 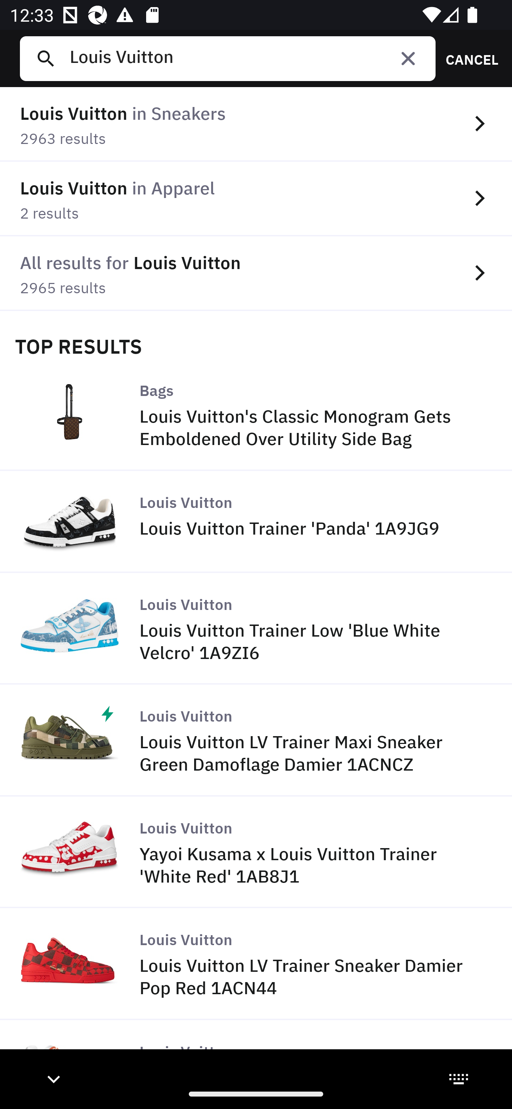 What do you see at coordinates (256, 199) in the screenshot?
I see `Louis Vuitton  in Apparel 2 results ` at bounding box center [256, 199].